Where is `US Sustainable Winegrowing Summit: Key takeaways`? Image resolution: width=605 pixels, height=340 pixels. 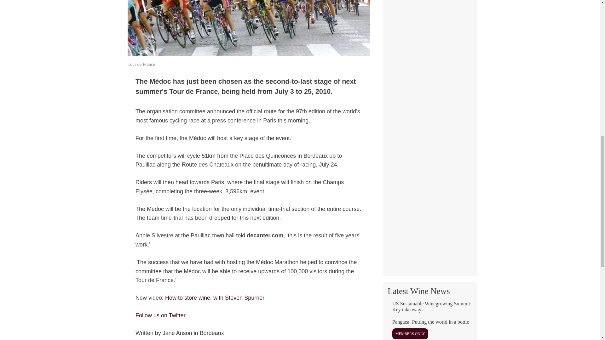
US Sustainable Winegrowing Summit: Key takeaways is located at coordinates (430, 309).